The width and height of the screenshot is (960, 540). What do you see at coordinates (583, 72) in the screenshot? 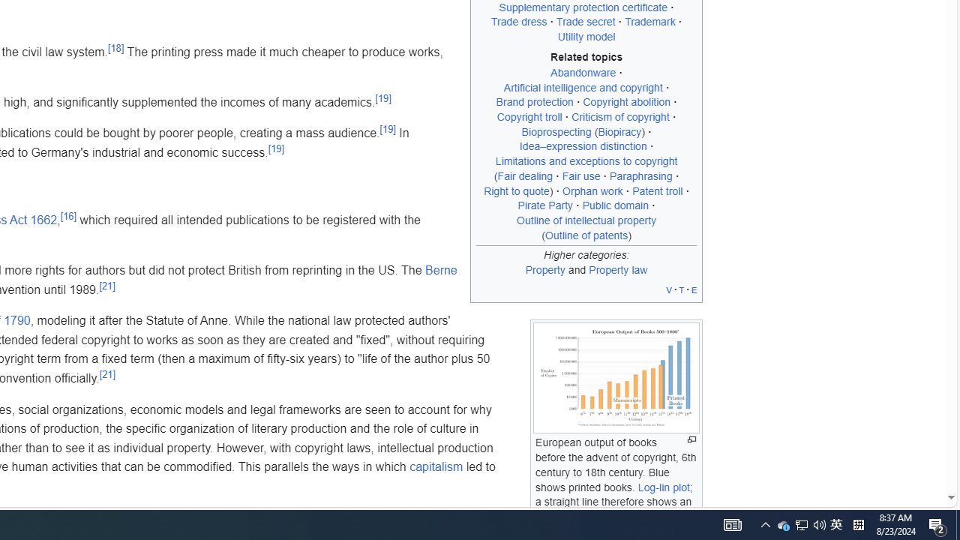
I see `Abandonware` at bounding box center [583, 72].